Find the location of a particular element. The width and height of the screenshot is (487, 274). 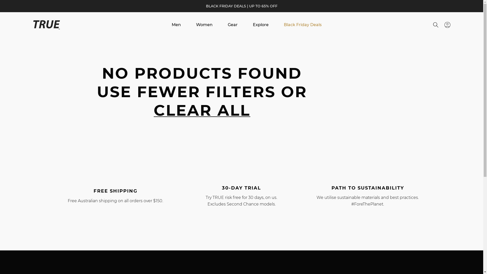

Black Friday Deals is located at coordinates (303, 25).